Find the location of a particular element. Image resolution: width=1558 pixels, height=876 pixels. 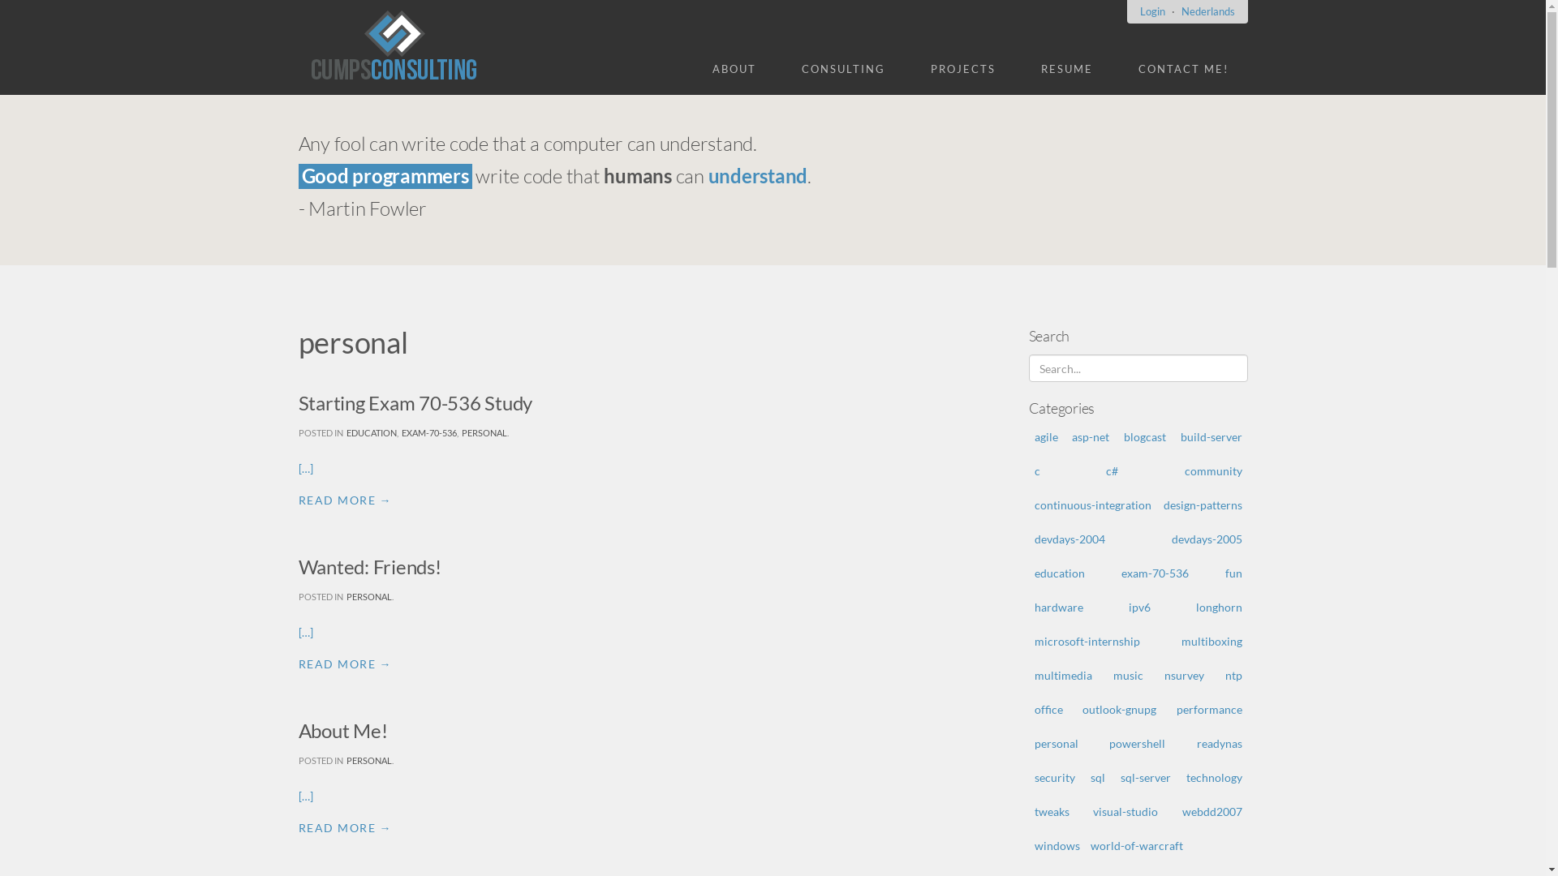

technology is located at coordinates (1214, 777).